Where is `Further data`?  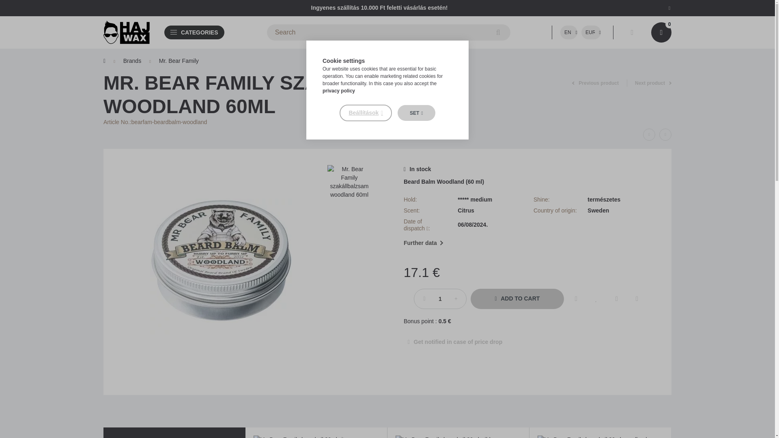
Further data is located at coordinates (423, 243).